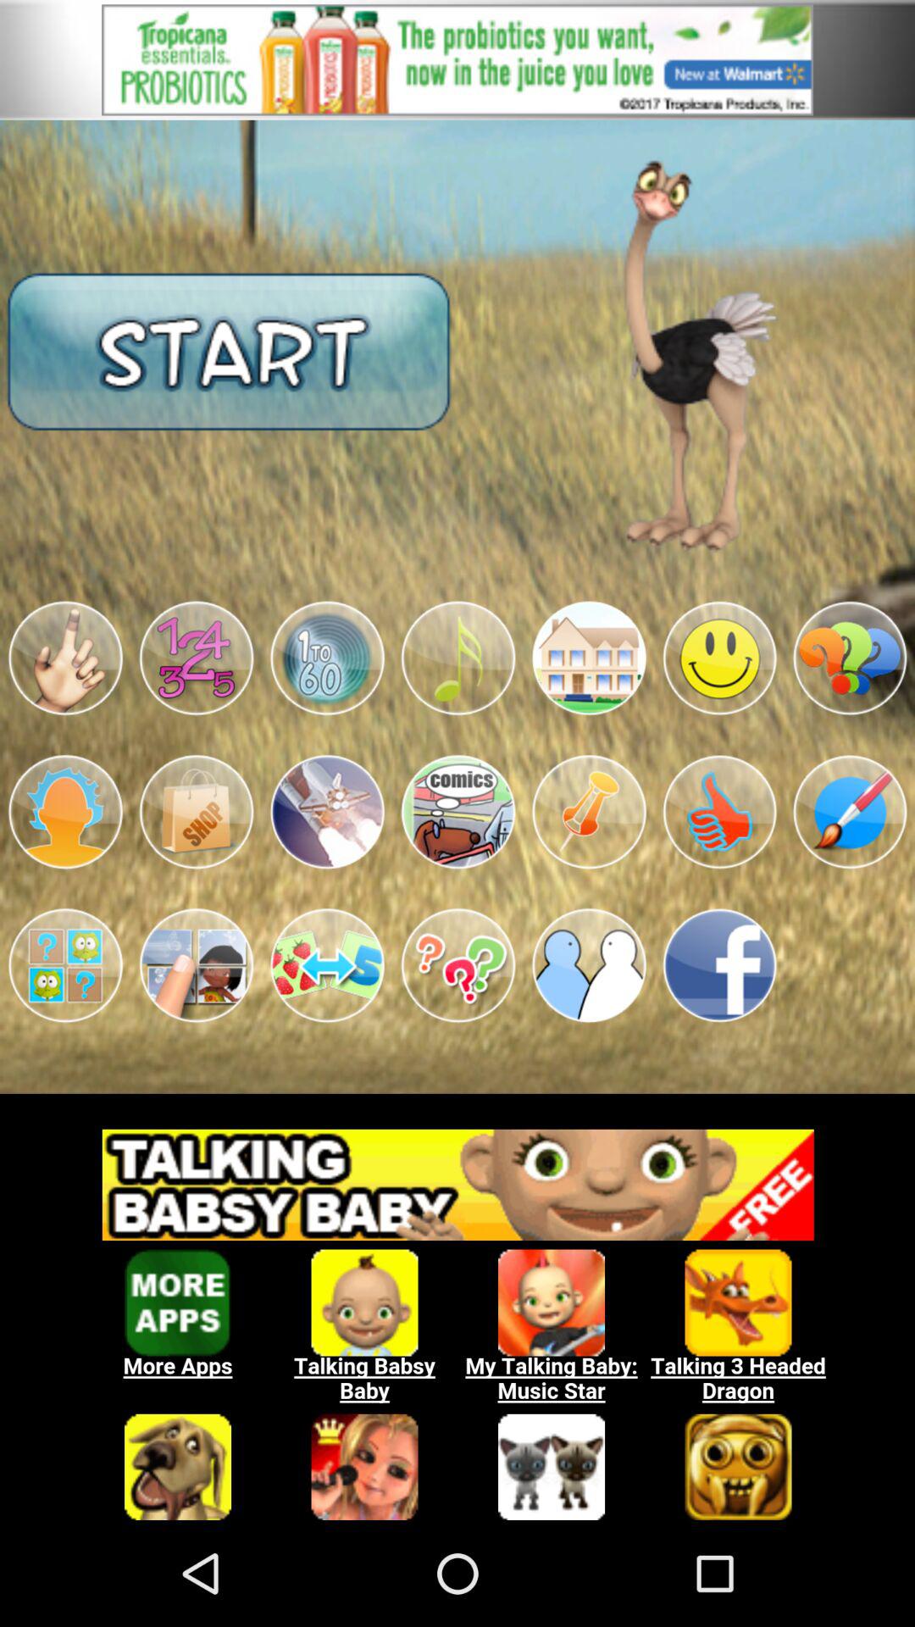 This screenshot has height=1627, width=915. What do you see at coordinates (457, 1315) in the screenshot?
I see `select advertisement` at bounding box center [457, 1315].